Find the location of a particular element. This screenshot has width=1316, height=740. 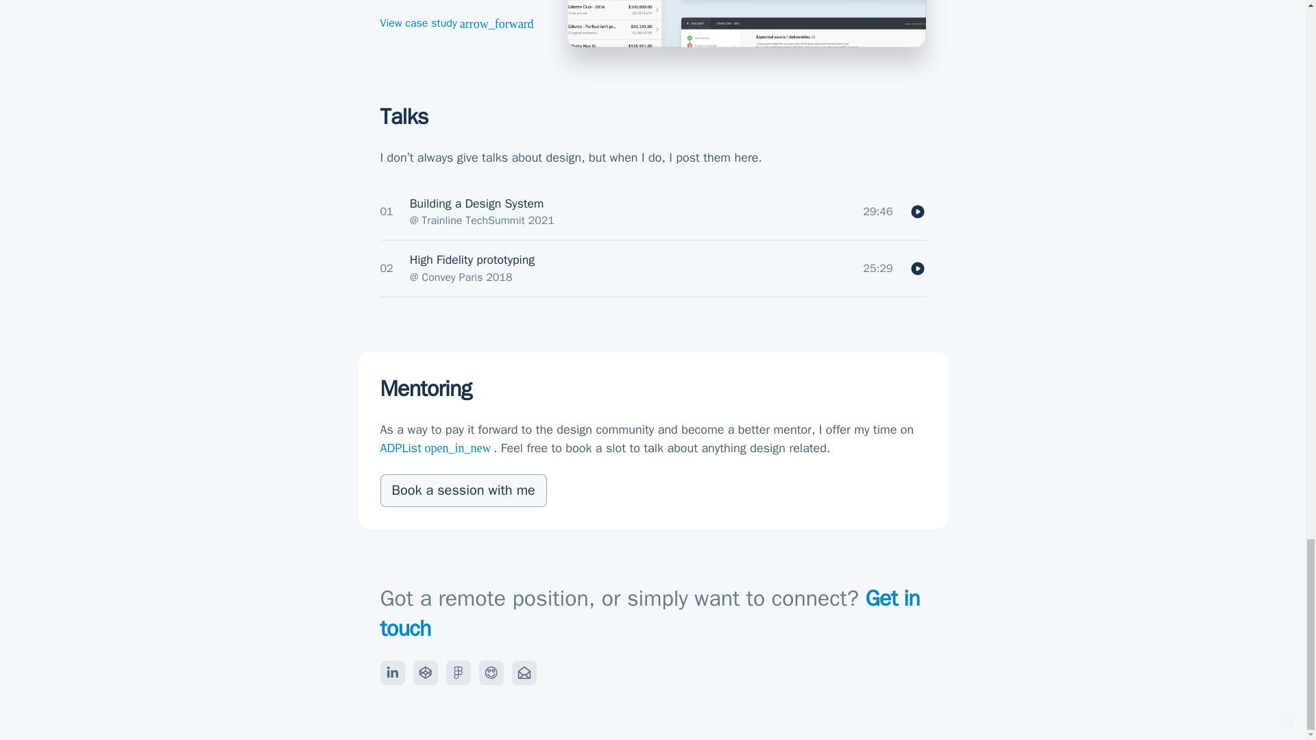

Get in touch is located at coordinates (649, 614).